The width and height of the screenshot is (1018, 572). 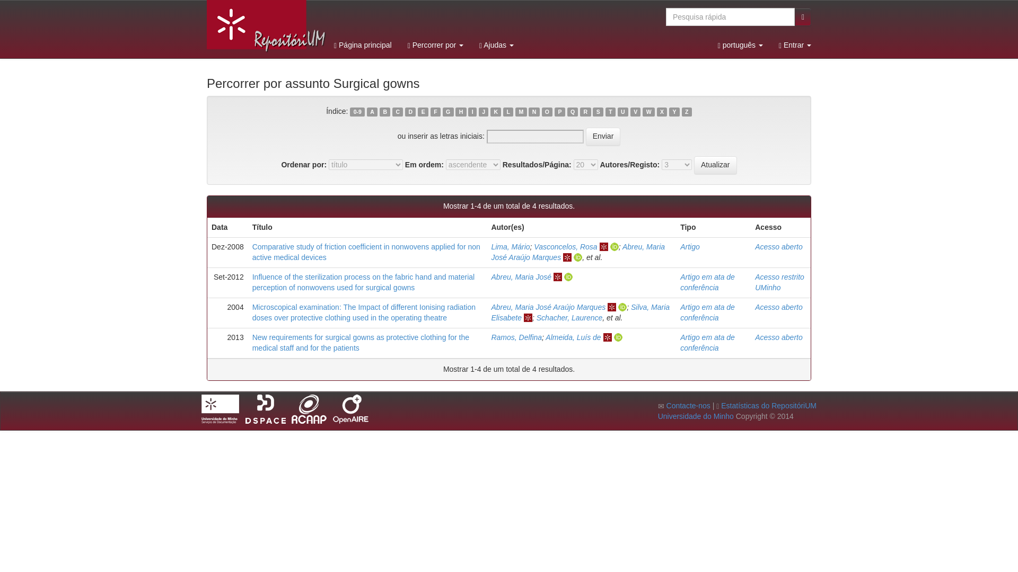 What do you see at coordinates (410, 112) in the screenshot?
I see `D` at bounding box center [410, 112].